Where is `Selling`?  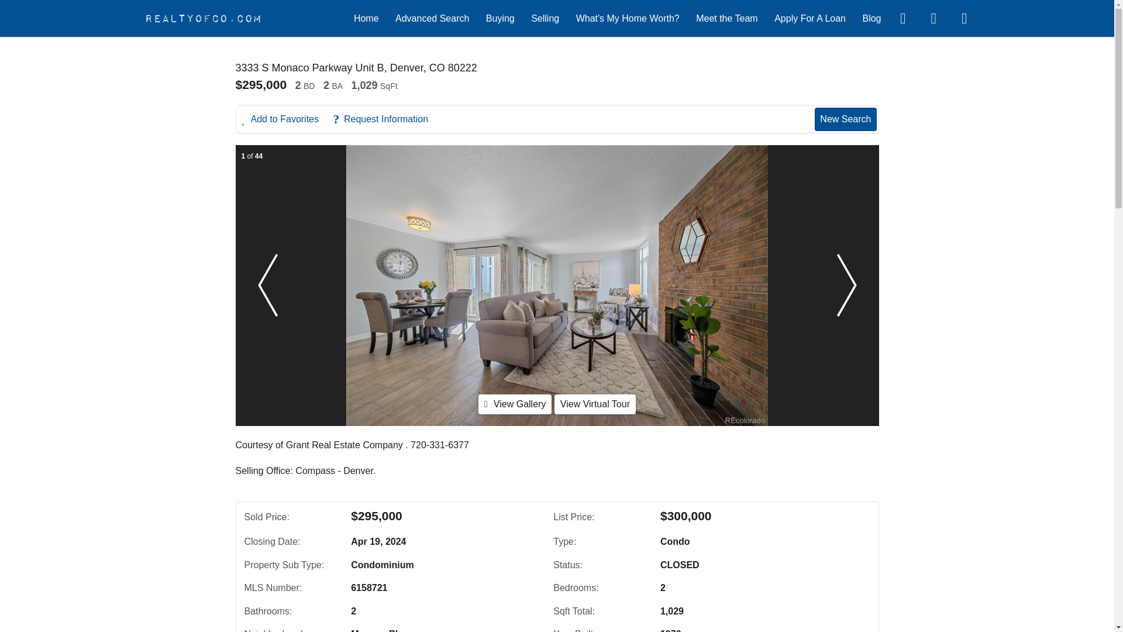 Selling is located at coordinates (545, 18).